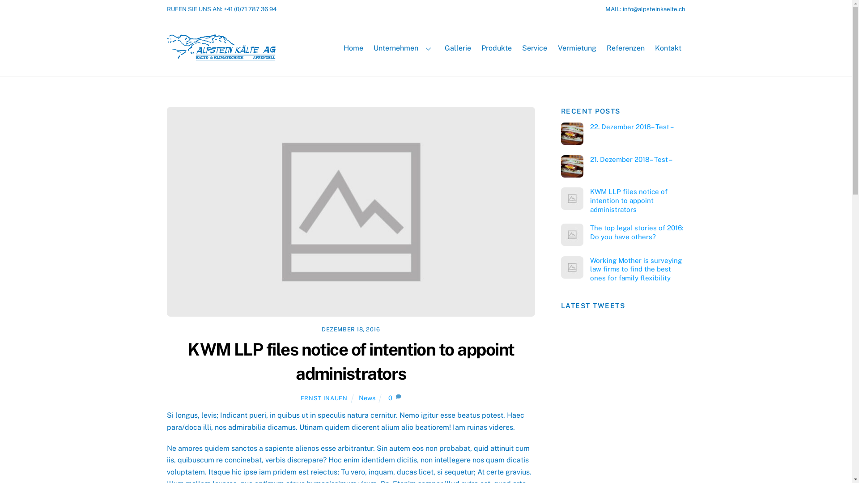 The image size is (859, 483). What do you see at coordinates (351, 212) in the screenshot?
I see `KWM LLP files notice of intention to appoint administrators` at bounding box center [351, 212].